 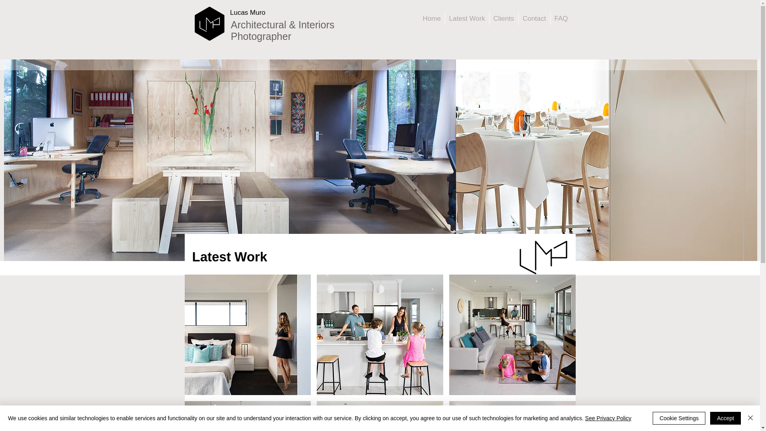 I want to click on Latest Work, so click(x=467, y=18).